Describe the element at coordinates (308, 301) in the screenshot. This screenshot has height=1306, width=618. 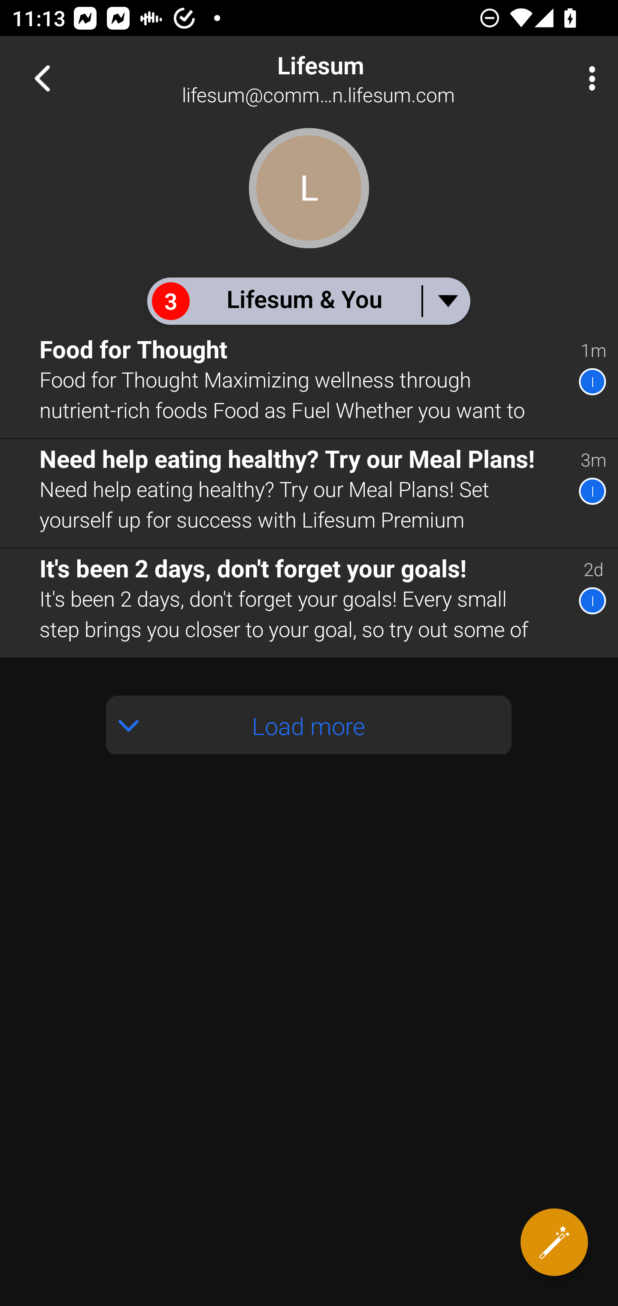
I see `3 Lifesum & You` at that location.